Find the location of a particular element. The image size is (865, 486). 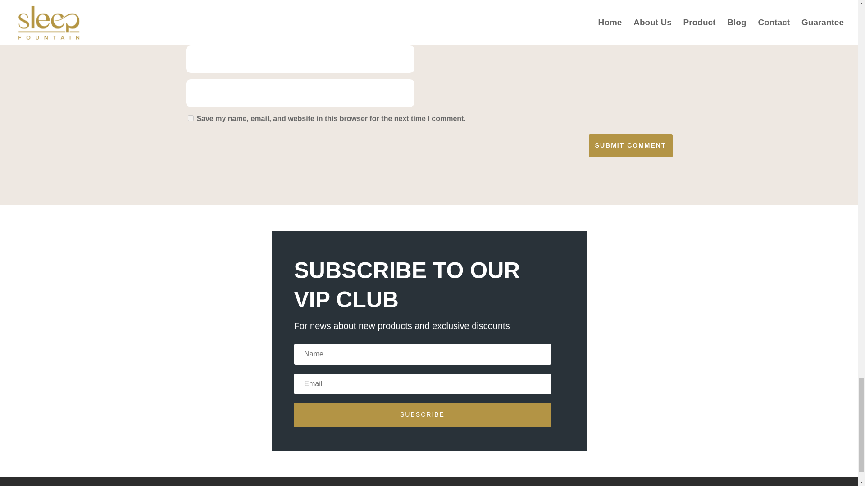

Privacy Policy is located at coordinates (207, 485).